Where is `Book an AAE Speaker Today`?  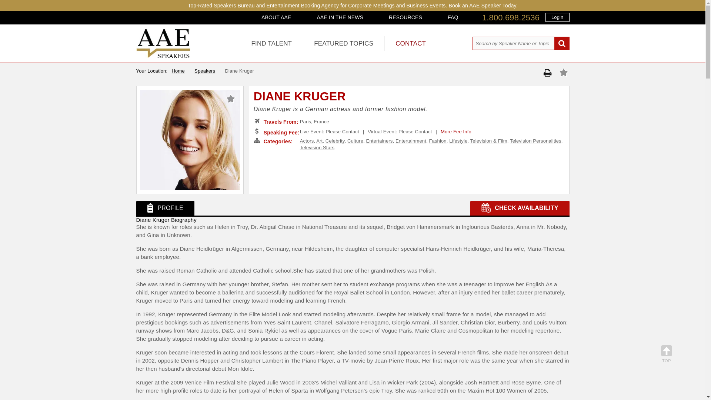
Book an AAE Speaker Today is located at coordinates (482, 5).